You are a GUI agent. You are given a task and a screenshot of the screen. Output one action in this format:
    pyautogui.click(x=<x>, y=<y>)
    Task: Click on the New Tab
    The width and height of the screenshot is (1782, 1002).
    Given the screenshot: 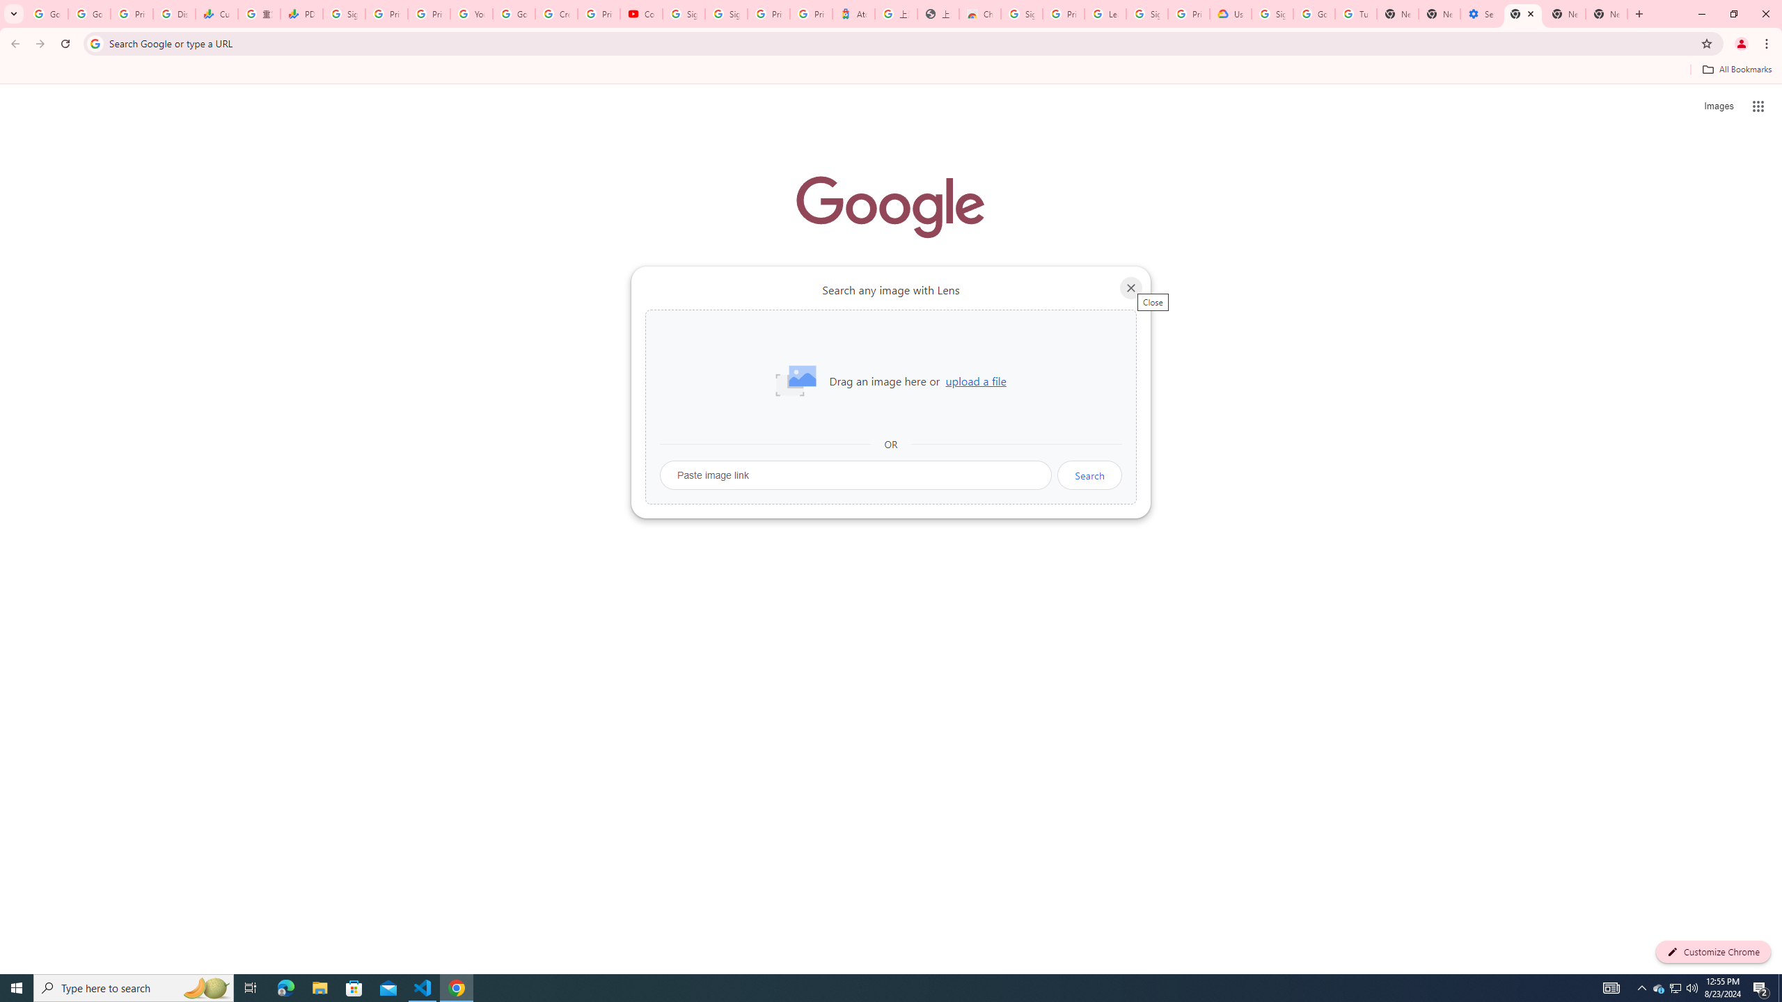 What is the action you would take?
    pyautogui.click(x=1607, y=14)
    